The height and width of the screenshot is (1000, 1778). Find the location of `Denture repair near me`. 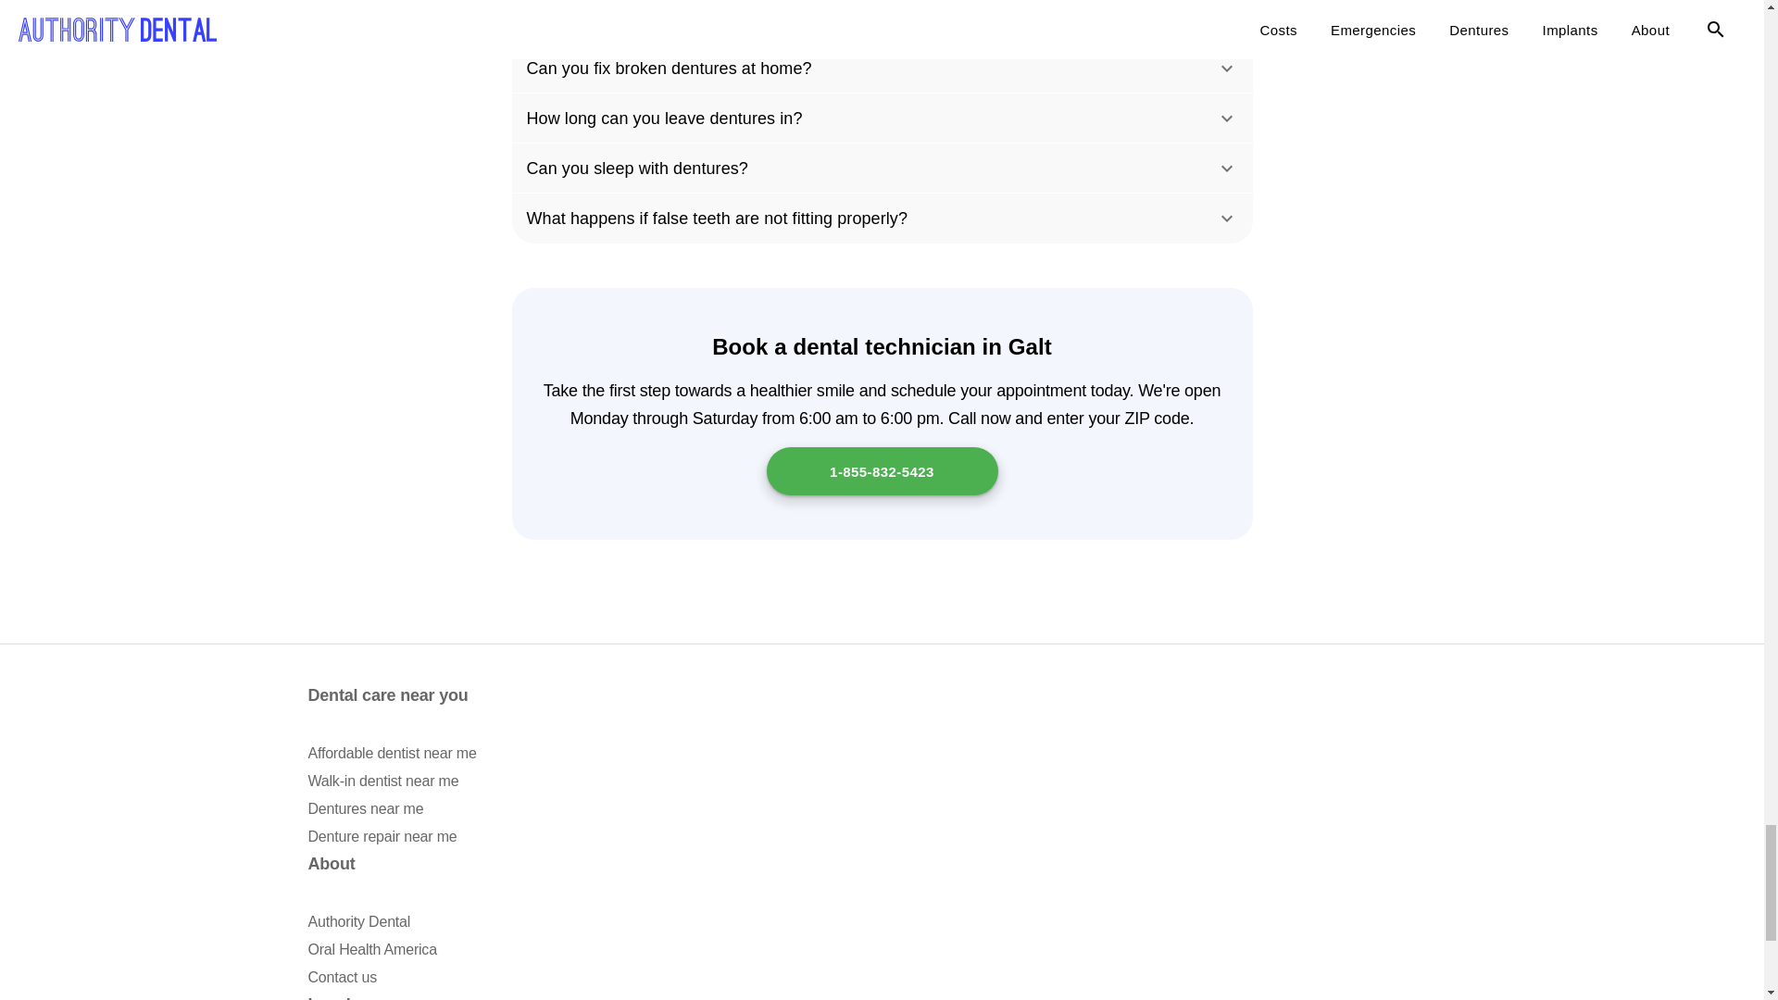

Denture repair near me is located at coordinates (382, 836).